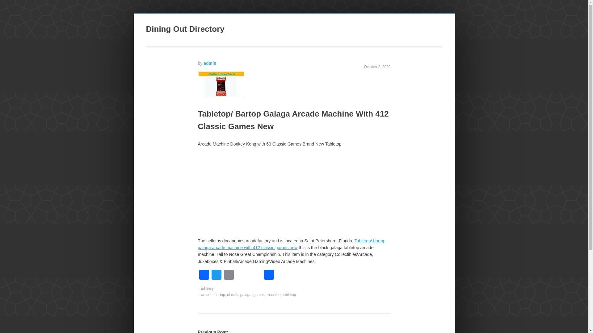 The image size is (593, 333). I want to click on bartop, so click(220, 295).